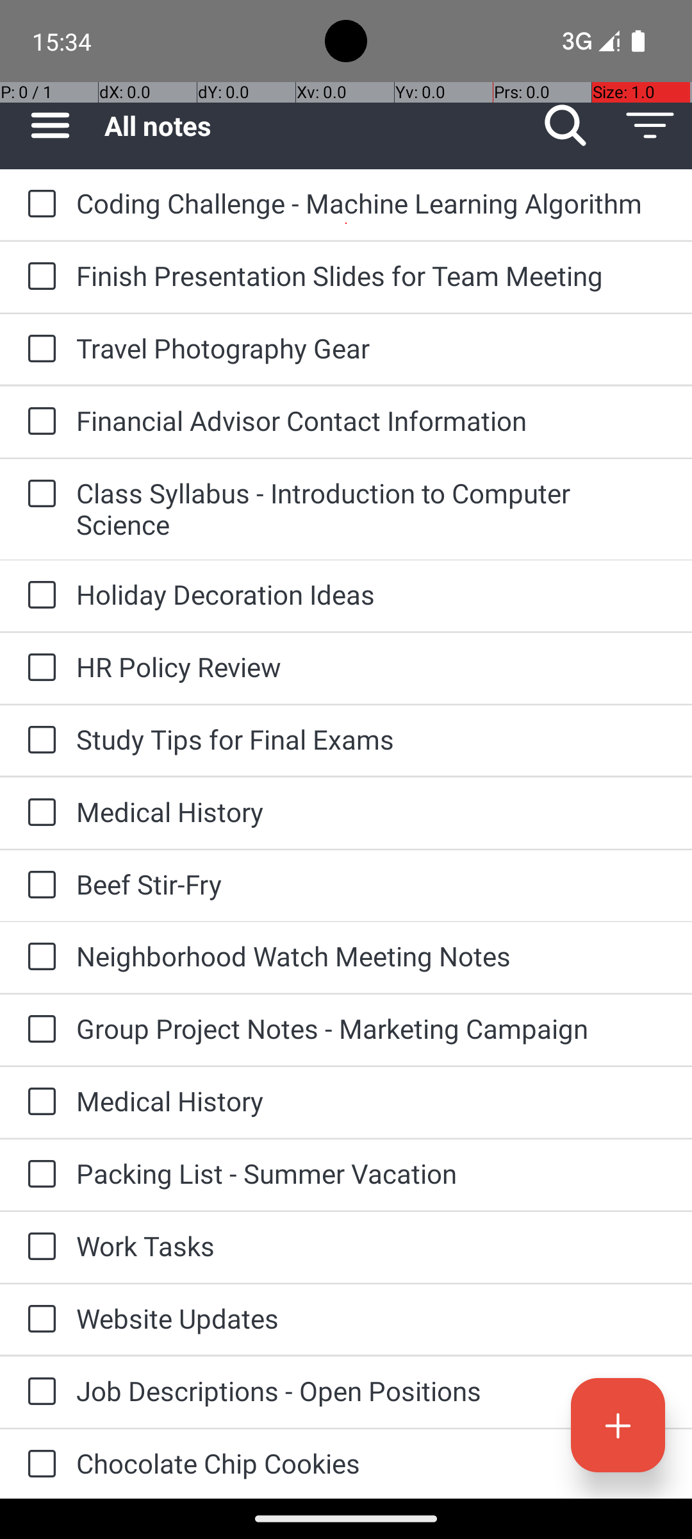 Image resolution: width=692 pixels, height=1539 pixels. Describe the element at coordinates (38, 1464) in the screenshot. I see `to-do: Chocolate Chip Cookies` at that location.